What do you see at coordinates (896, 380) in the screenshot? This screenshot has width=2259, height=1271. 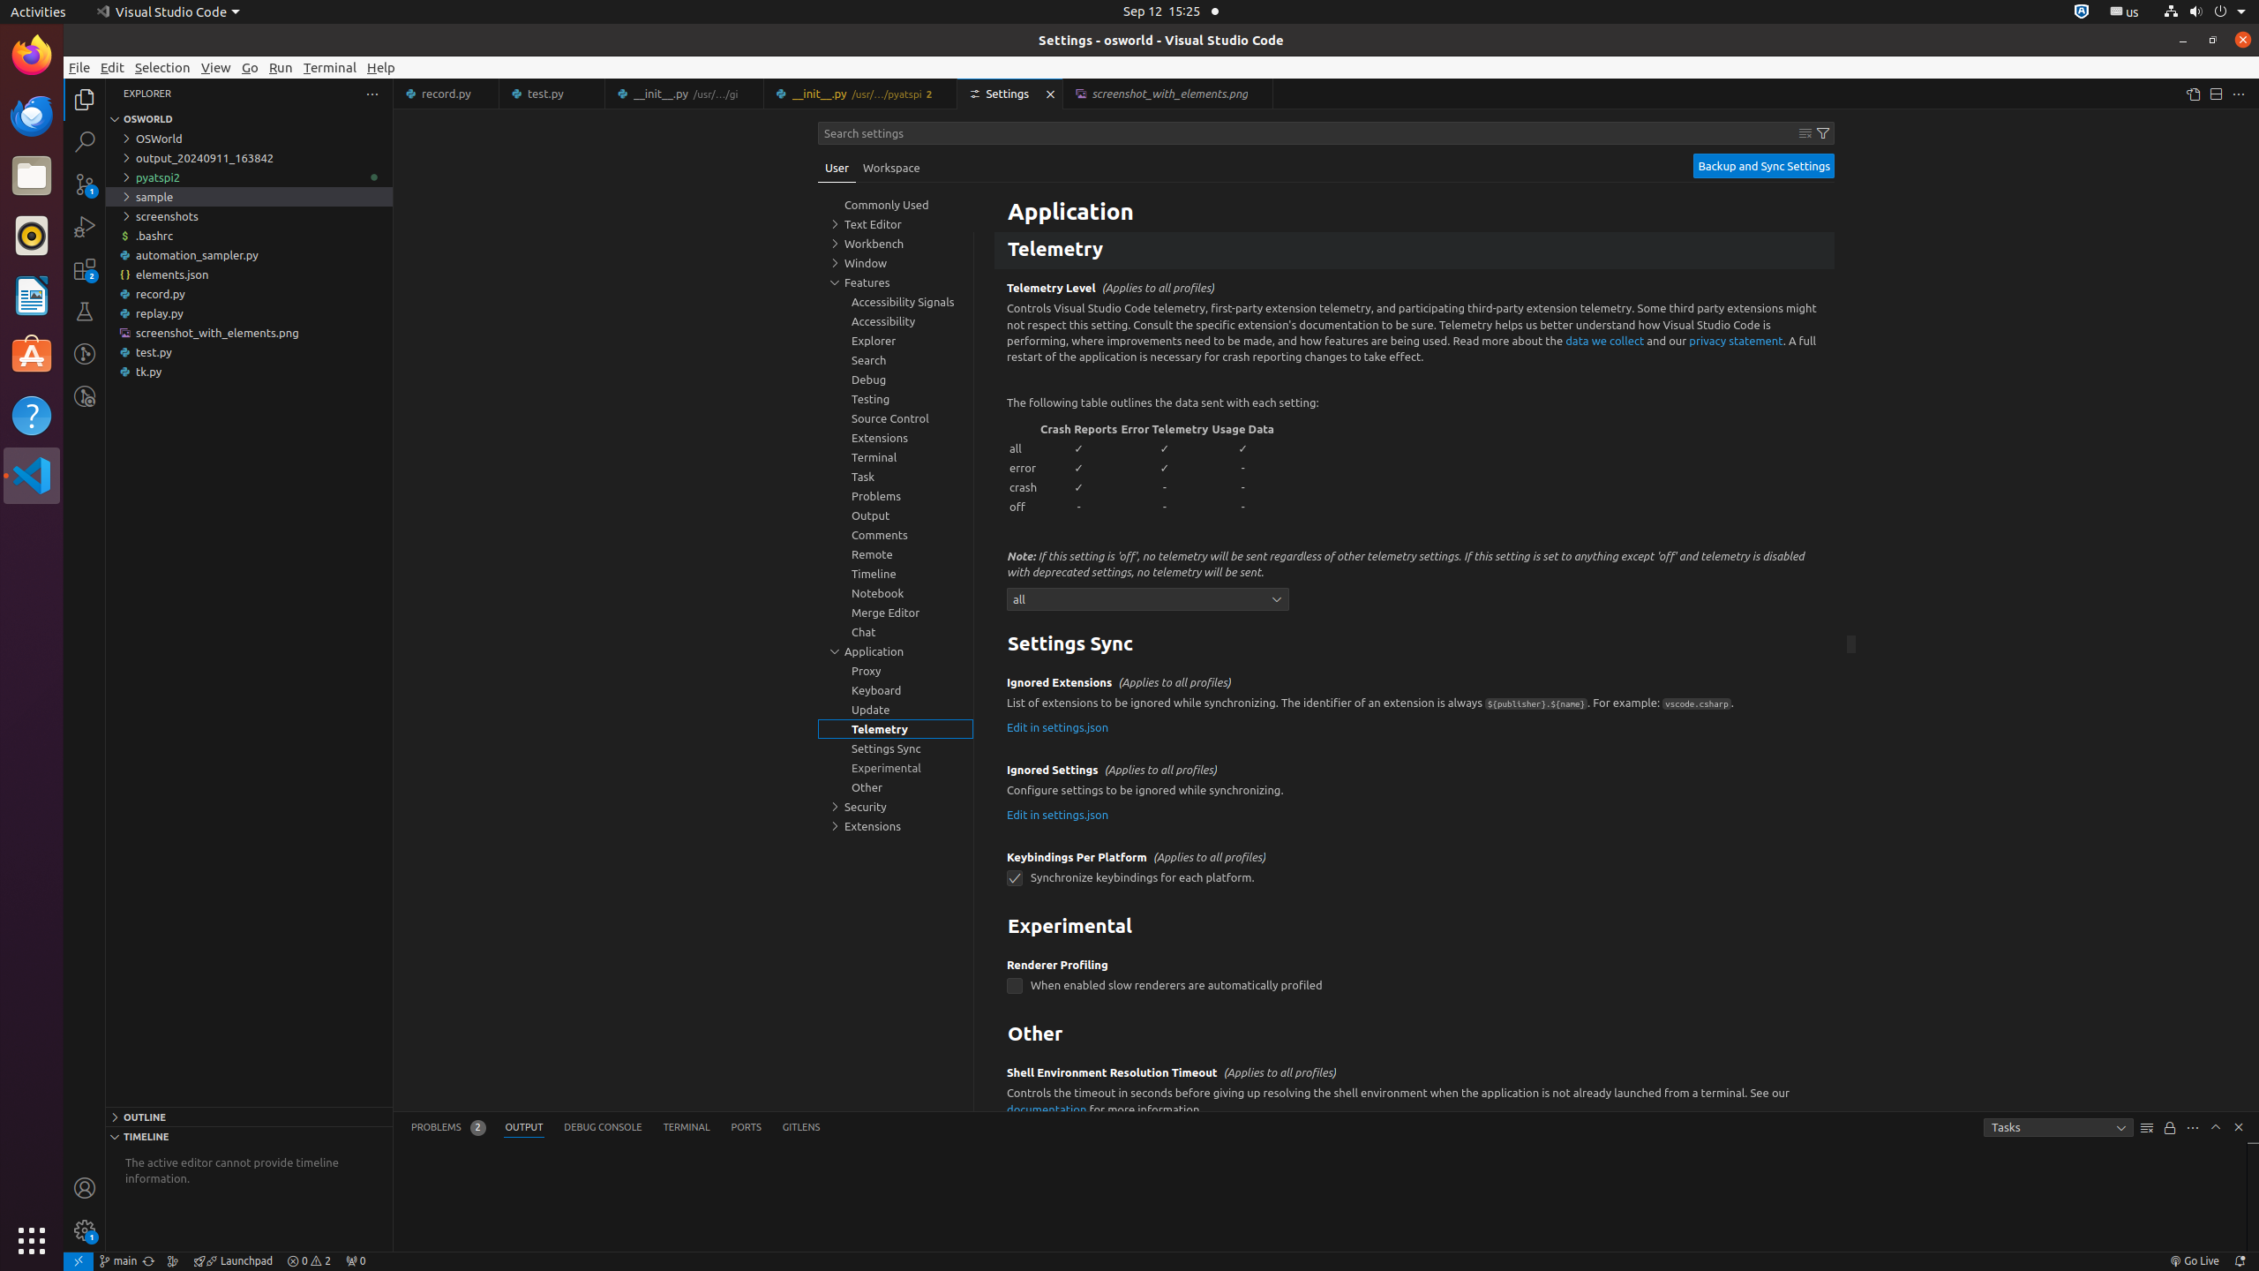 I see `Debug, group` at bounding box center [896, 380].